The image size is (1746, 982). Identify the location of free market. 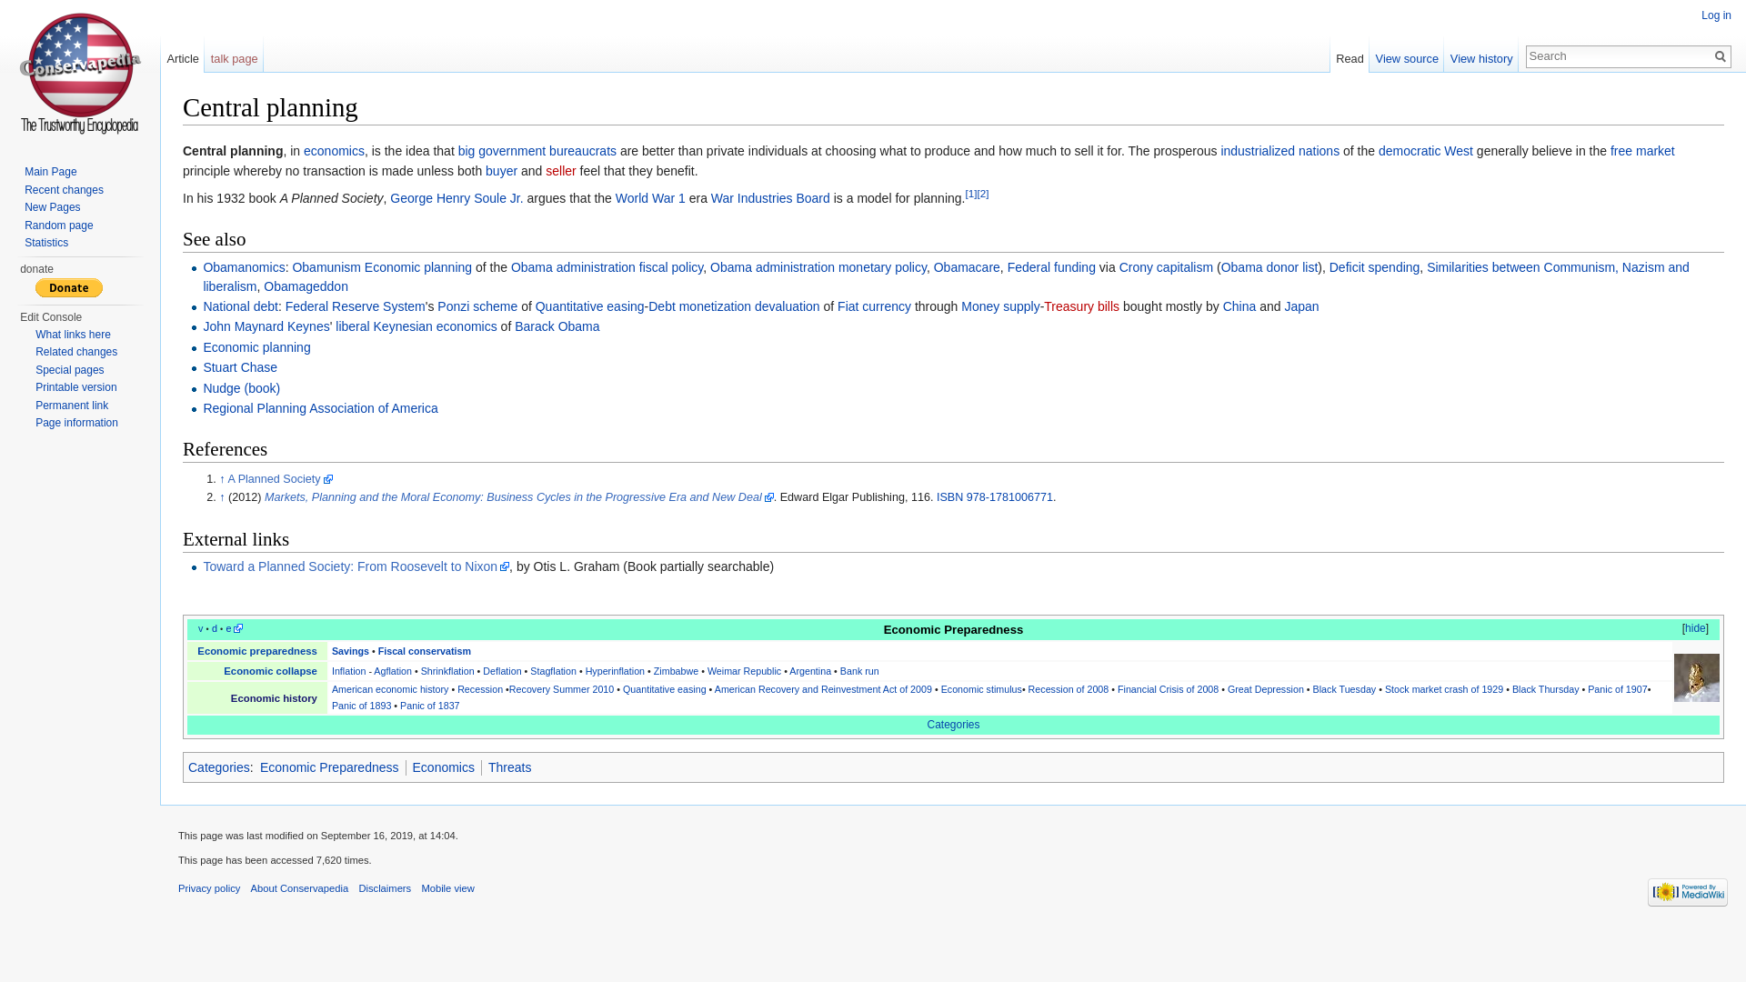
(1642, 150).